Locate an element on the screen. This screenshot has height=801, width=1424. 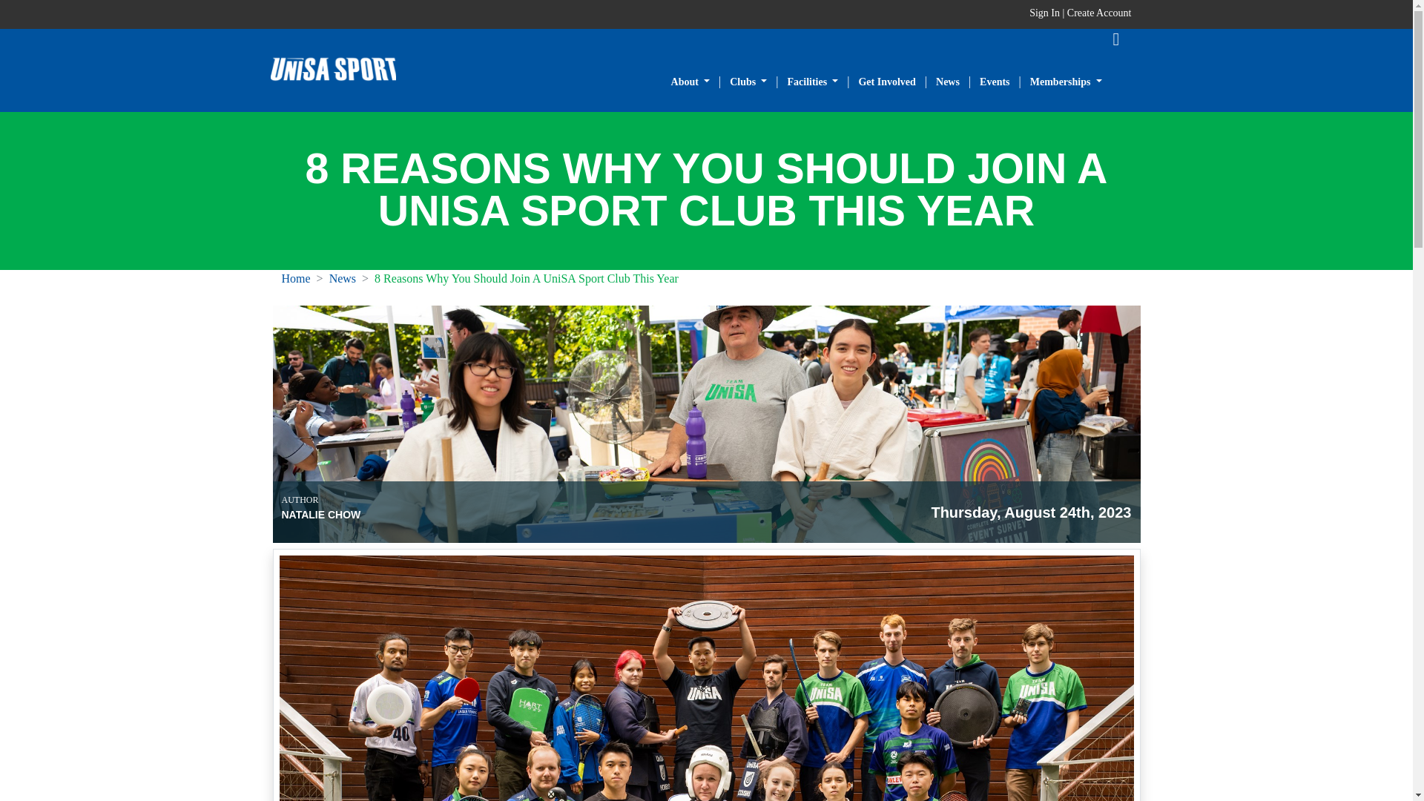
Clubs is located at coordinates (748, 83).